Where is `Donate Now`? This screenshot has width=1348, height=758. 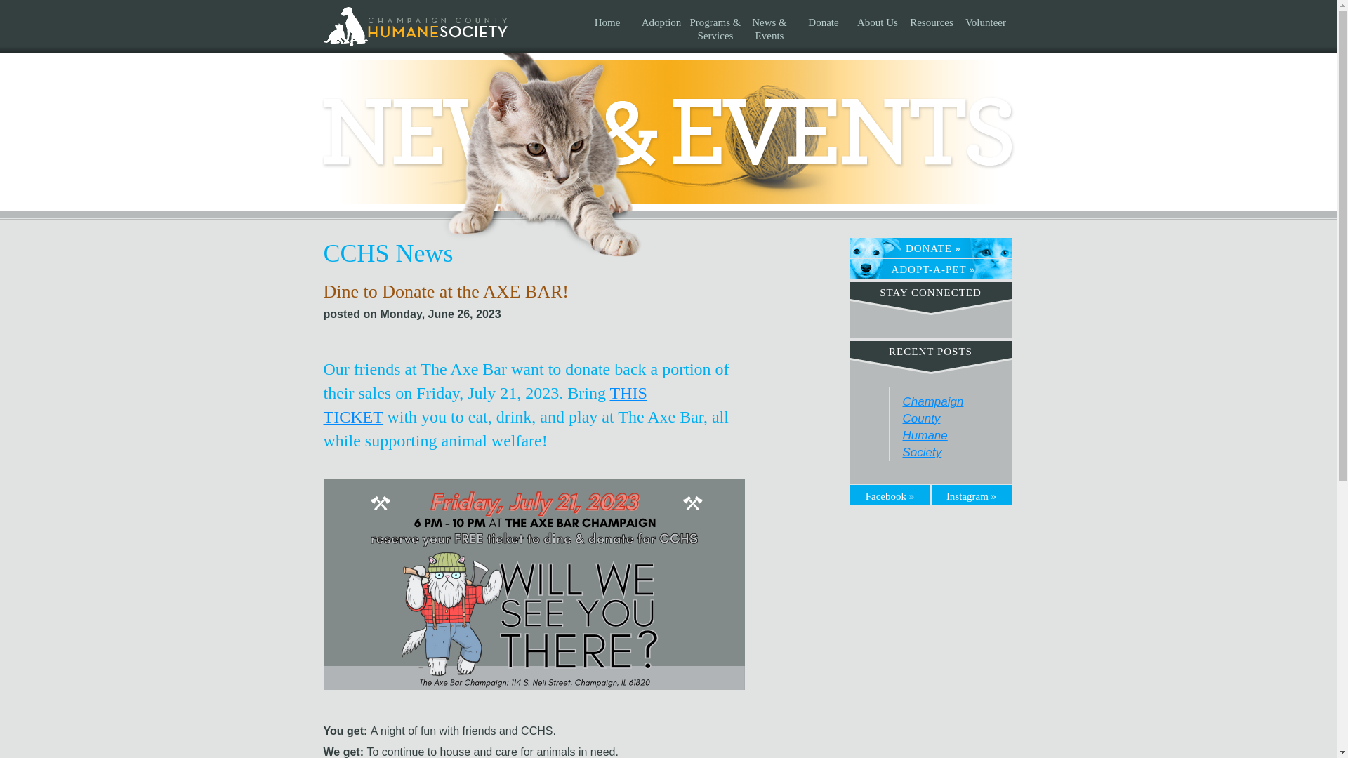 Donate Now is located at coordinates (930, 248).